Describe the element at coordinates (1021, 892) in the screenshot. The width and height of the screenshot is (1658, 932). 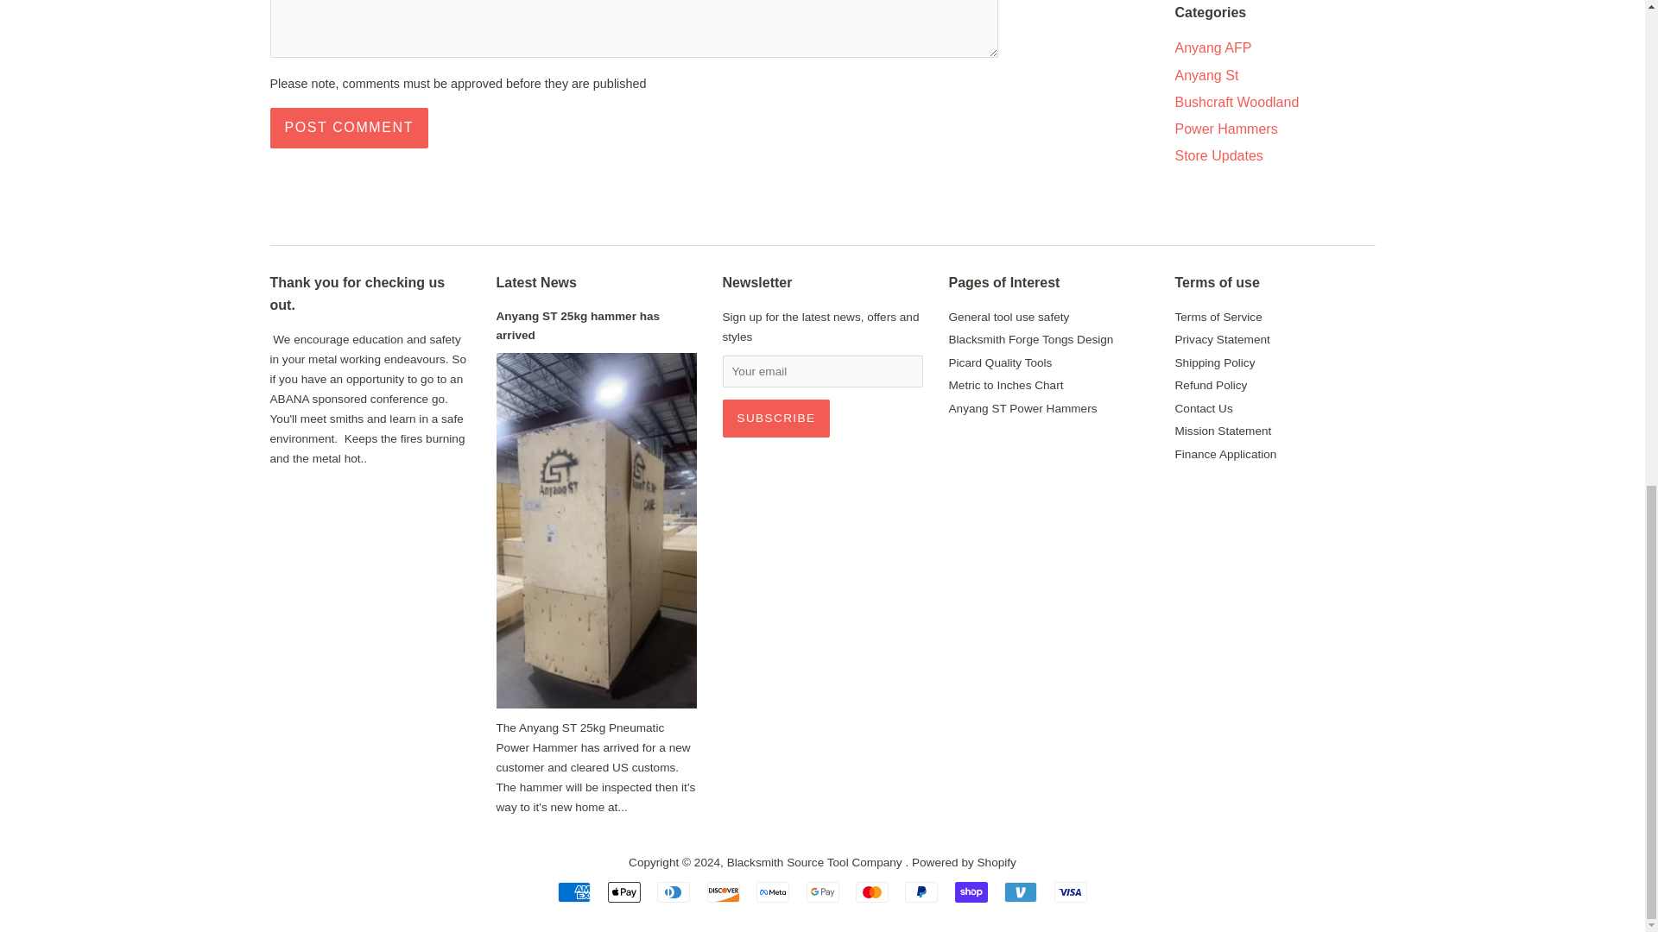
I see `Venmo` at that location.